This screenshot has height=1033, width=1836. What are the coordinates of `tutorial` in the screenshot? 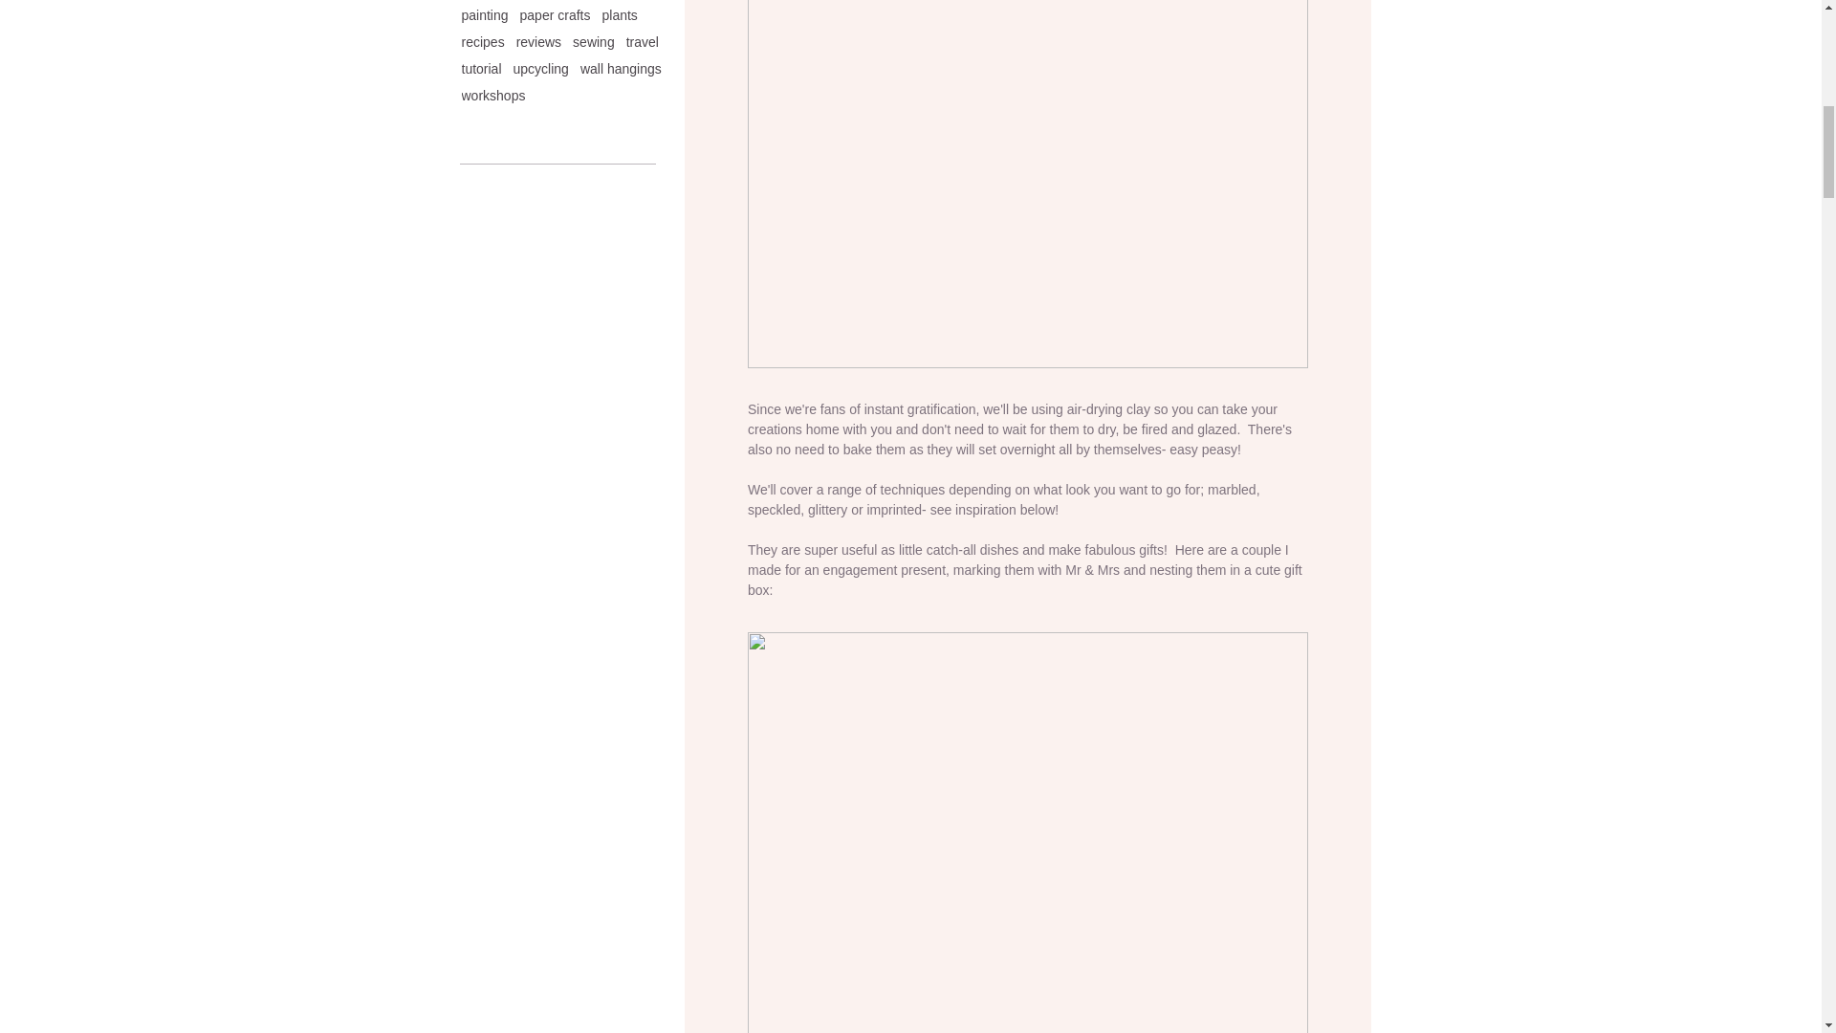 It's located at (480, 68).